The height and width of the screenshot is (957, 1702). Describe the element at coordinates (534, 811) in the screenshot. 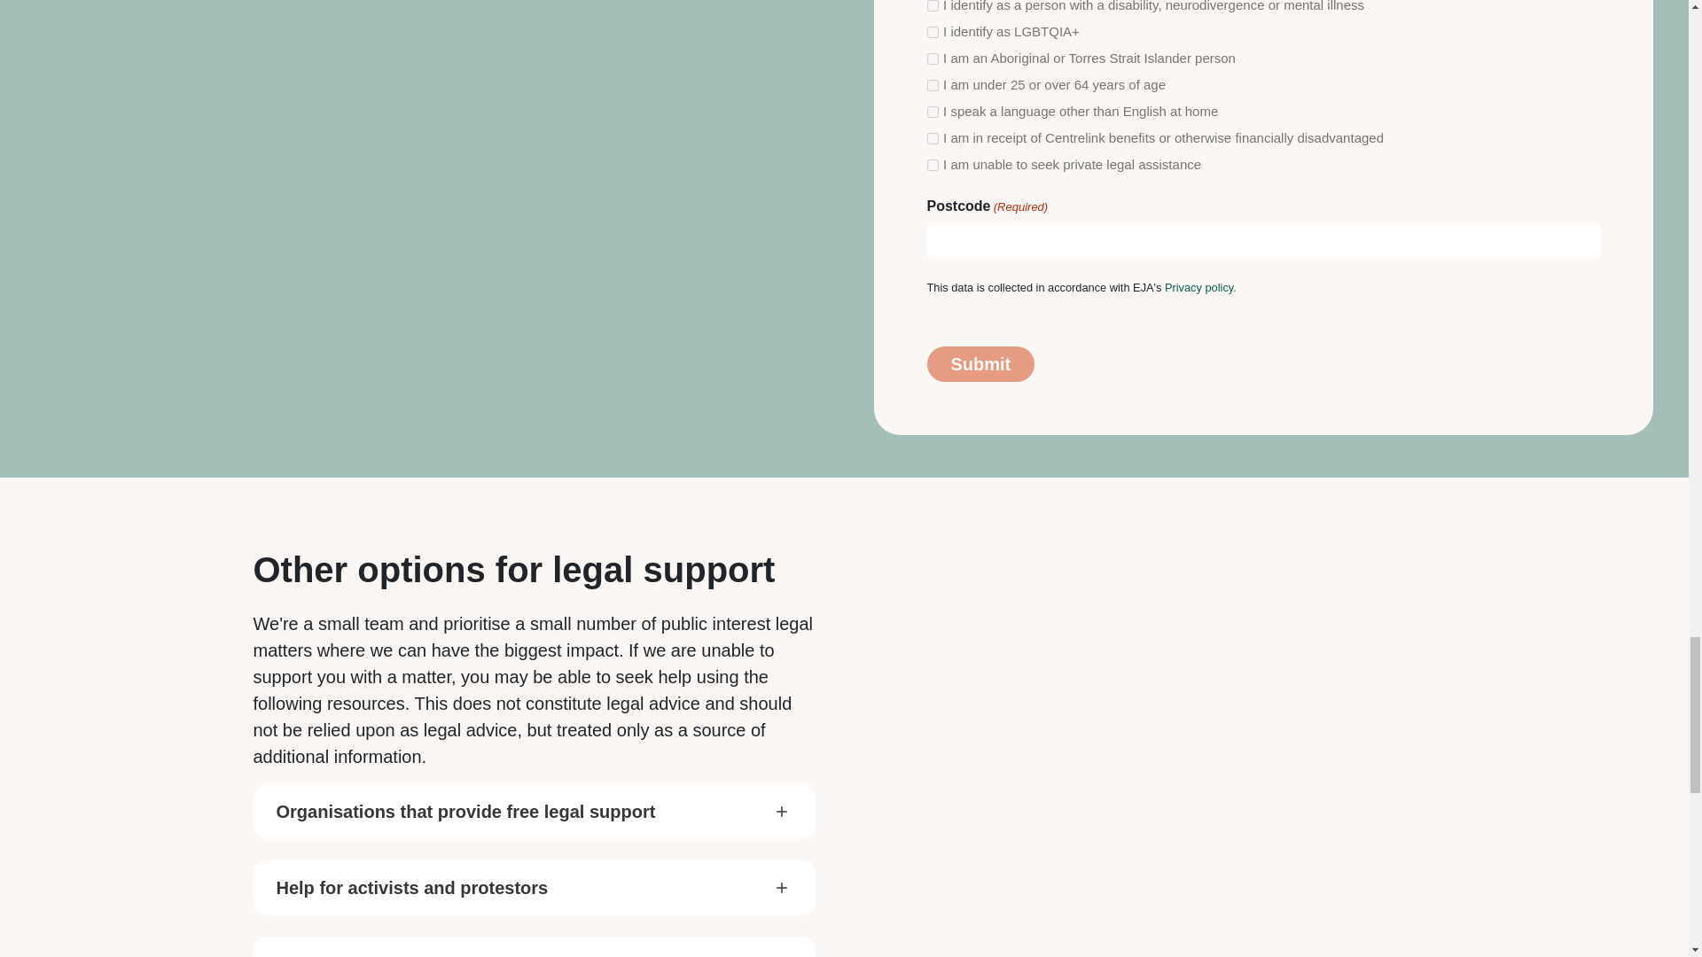

I see `Submit` at that location.